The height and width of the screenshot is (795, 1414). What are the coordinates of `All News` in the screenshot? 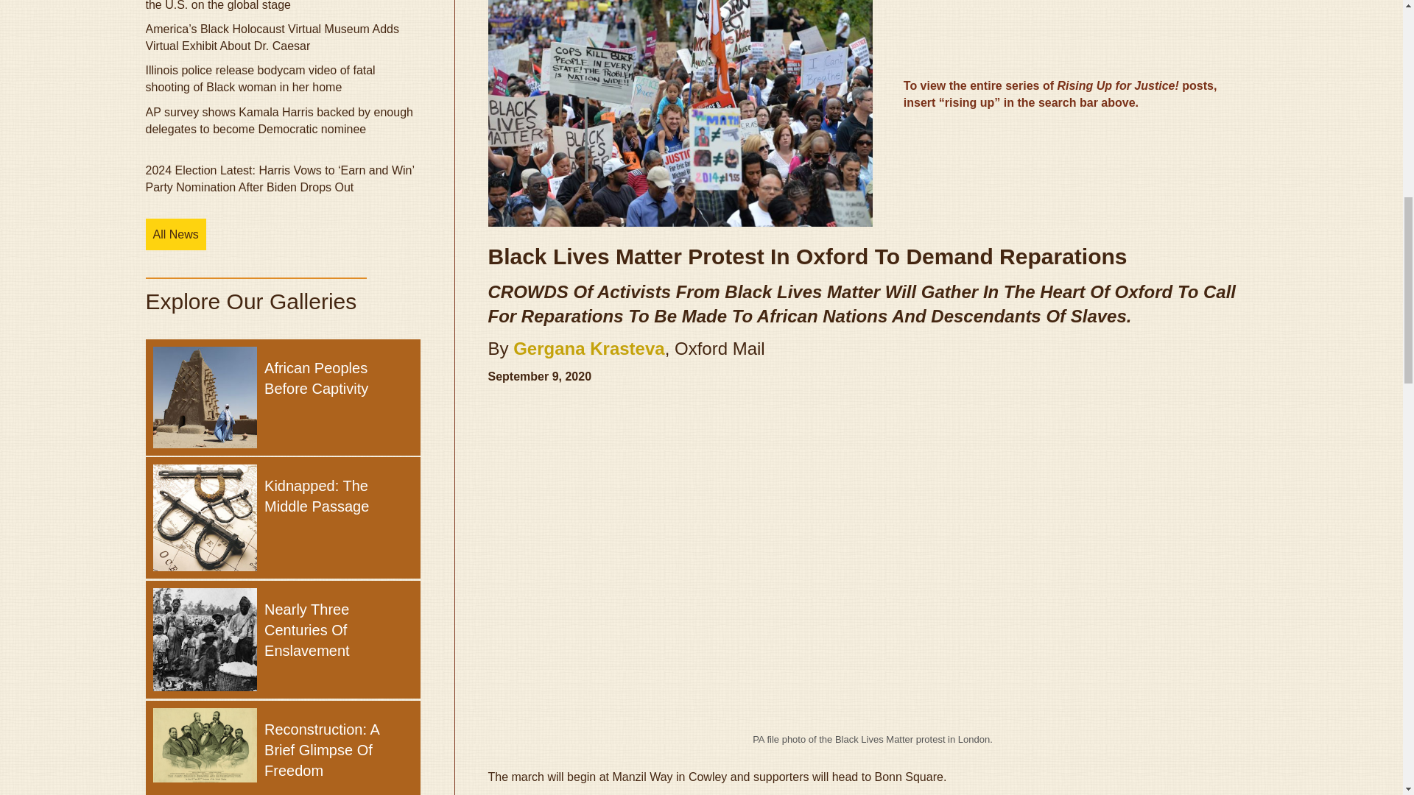 It's located at (175, 234).